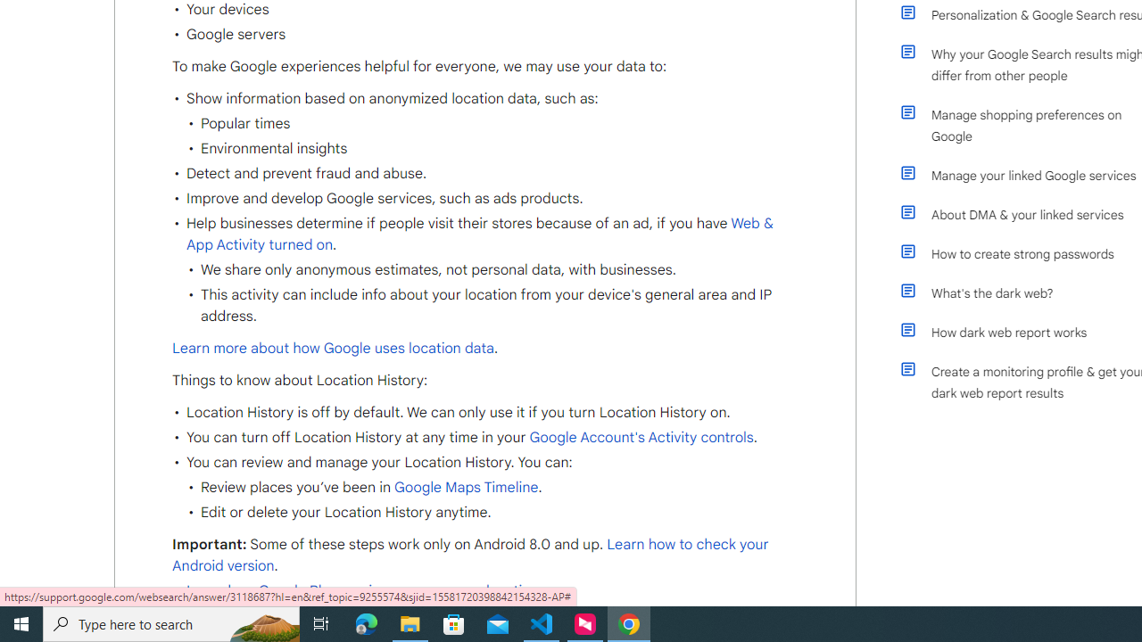 The height and width of the screenshot is (642, 1142). I want to click on Learn how Google Play services can use your location, so click(362, 591).